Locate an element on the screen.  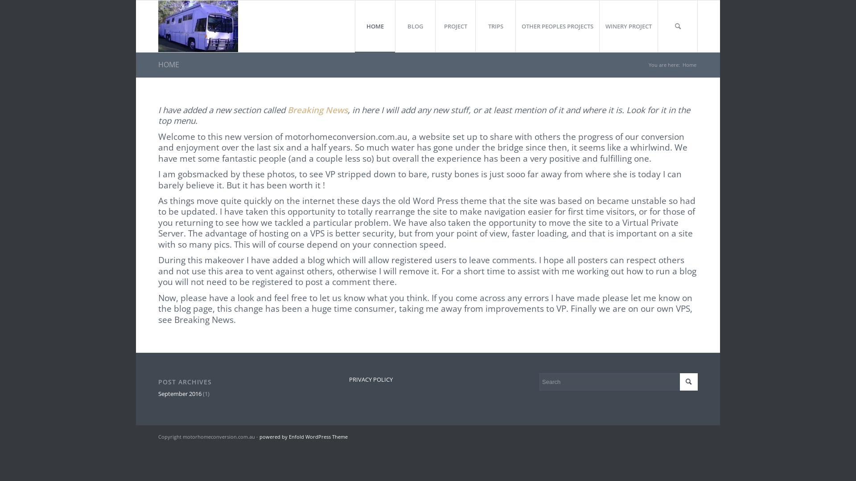
WINERY PROJECT is located at coordinates (629, 26).